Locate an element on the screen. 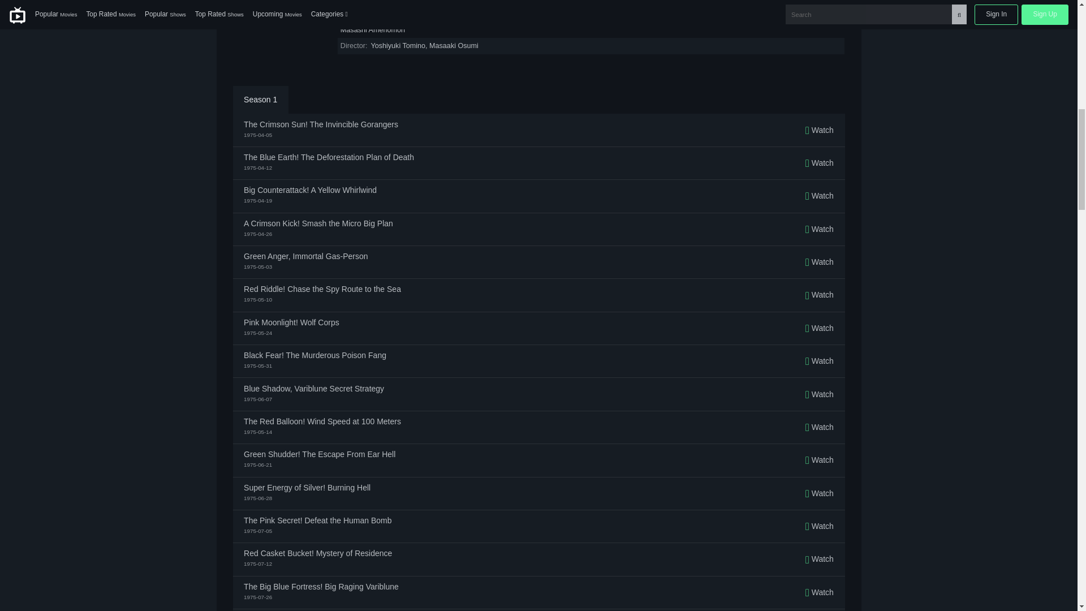 This screenshot has height=611, width=1086. Black Fear! The Murderous Poison Fang is located at coordinates (314, 355).